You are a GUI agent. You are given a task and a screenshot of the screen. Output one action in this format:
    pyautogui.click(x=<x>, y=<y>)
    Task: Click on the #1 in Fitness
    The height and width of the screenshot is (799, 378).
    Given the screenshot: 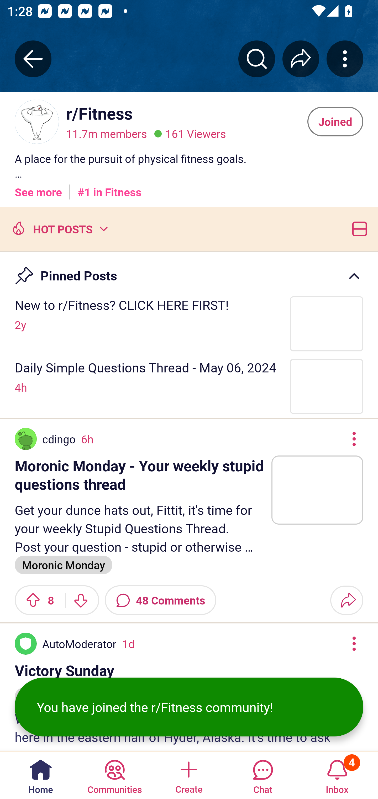 What is the action you would take?
    pyautogui.click(x=109, y=188)
    